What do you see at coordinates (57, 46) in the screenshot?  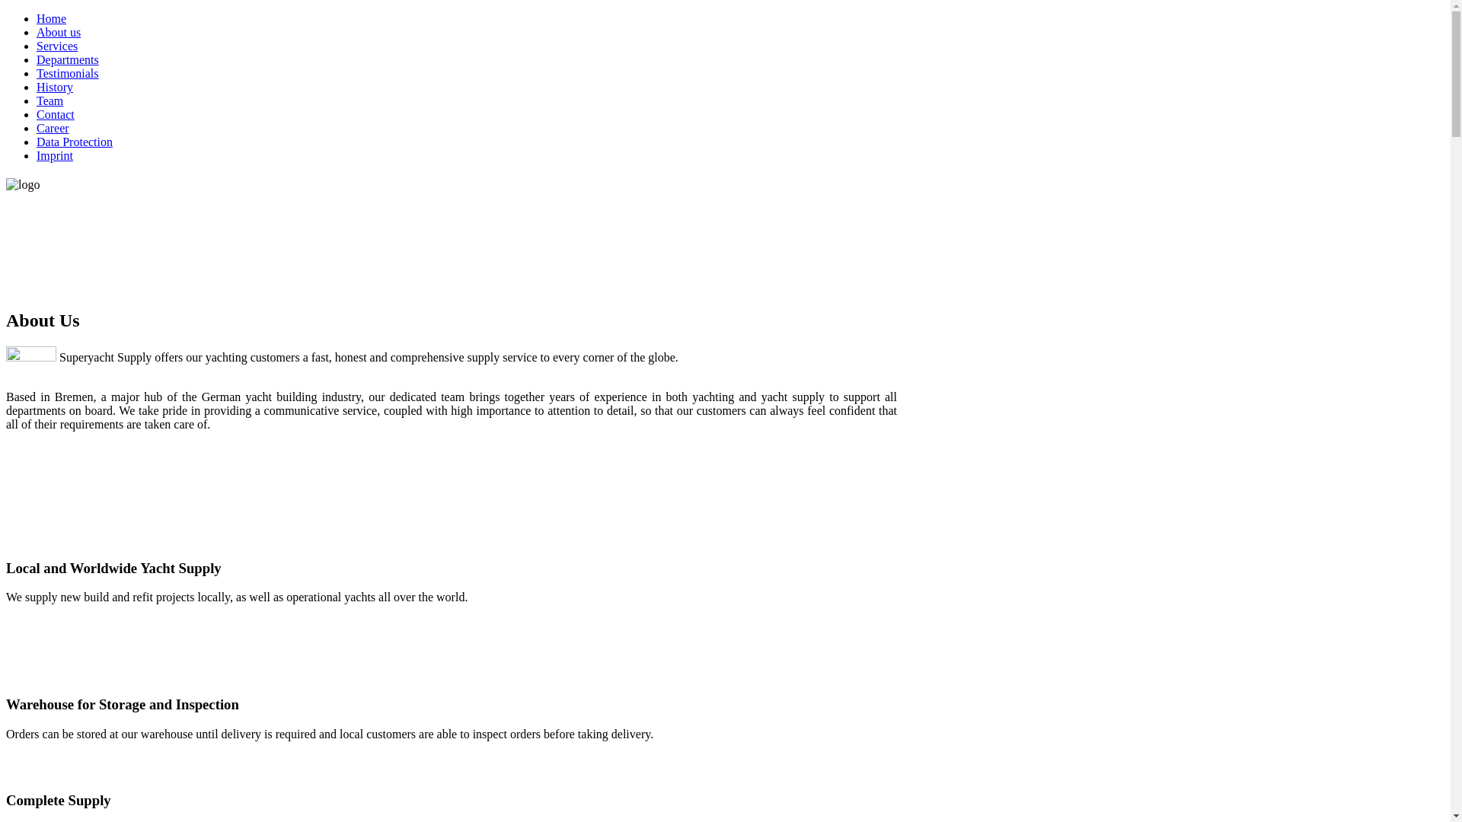 I see `Services` at bounding box center [57, 46].